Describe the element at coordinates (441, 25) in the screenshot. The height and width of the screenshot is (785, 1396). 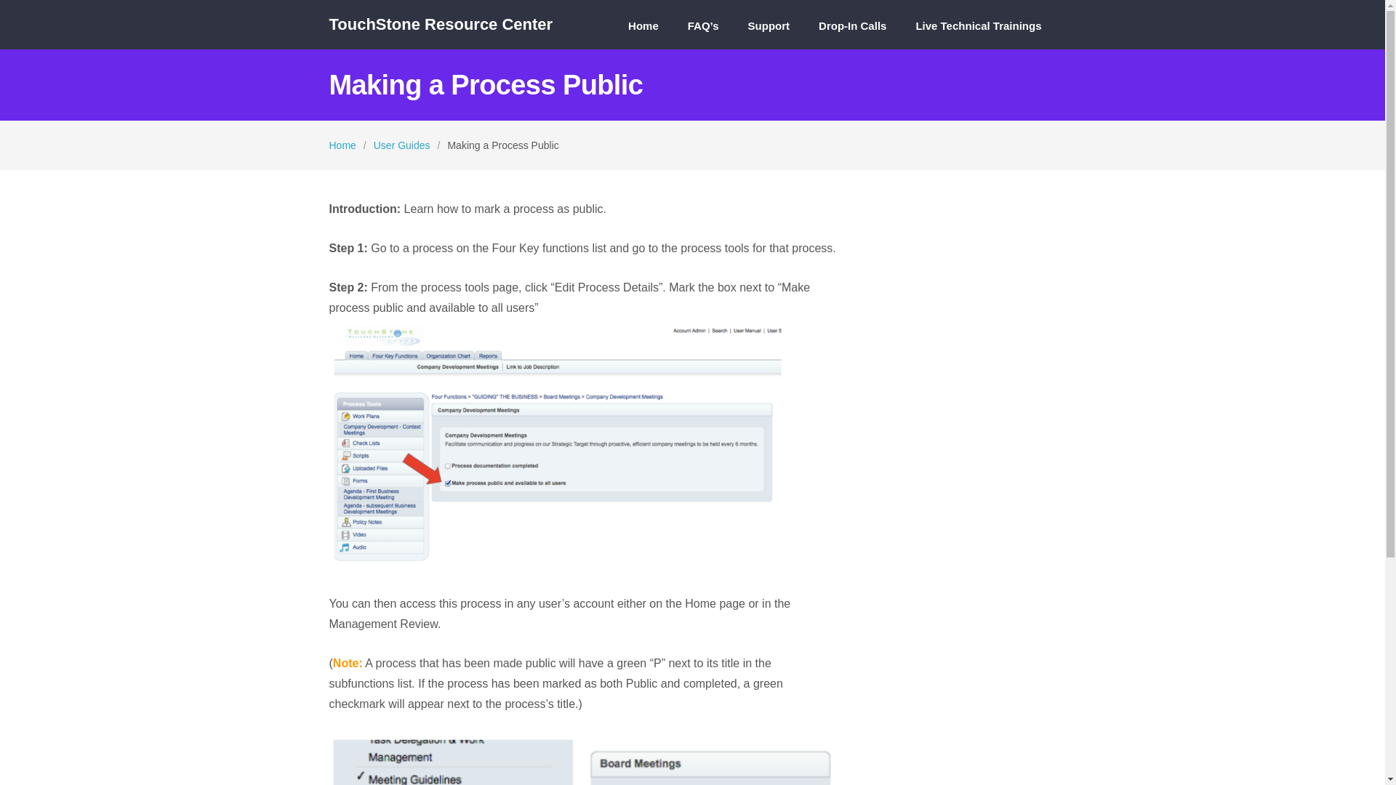
I see `TouchStone Resource Center` at that location.